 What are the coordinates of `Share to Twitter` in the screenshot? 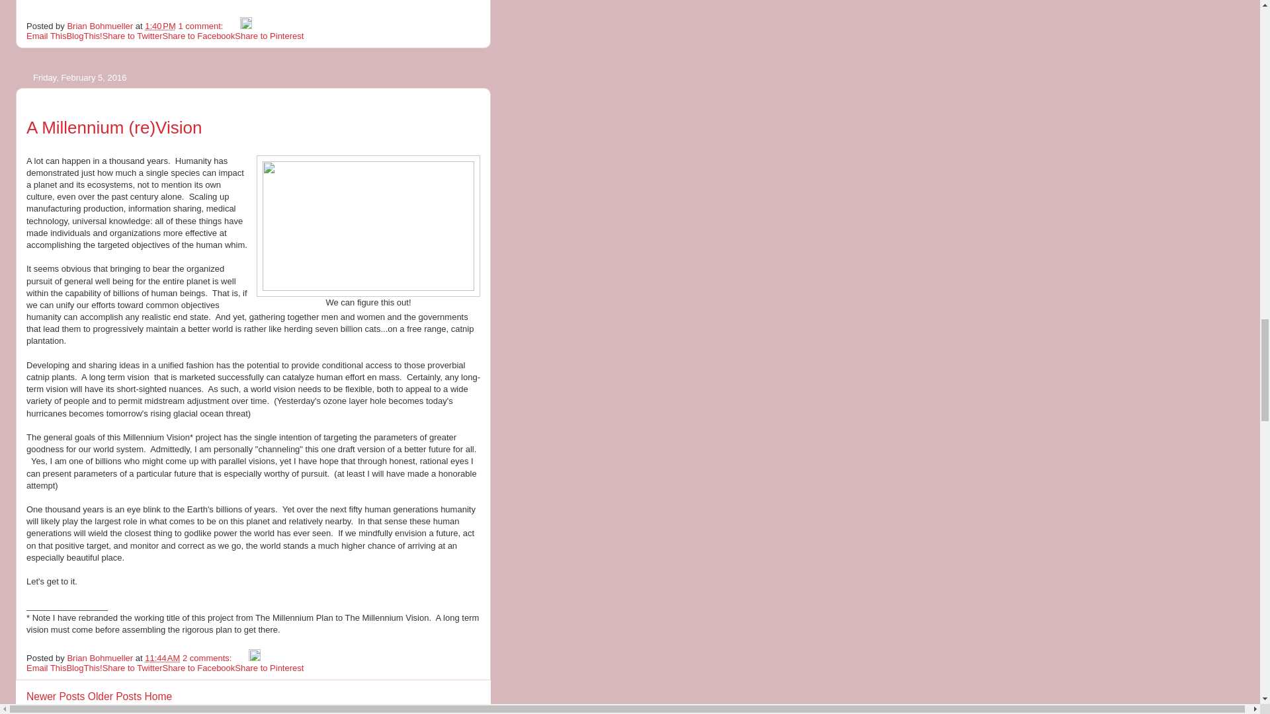 It's located at (132, 36).